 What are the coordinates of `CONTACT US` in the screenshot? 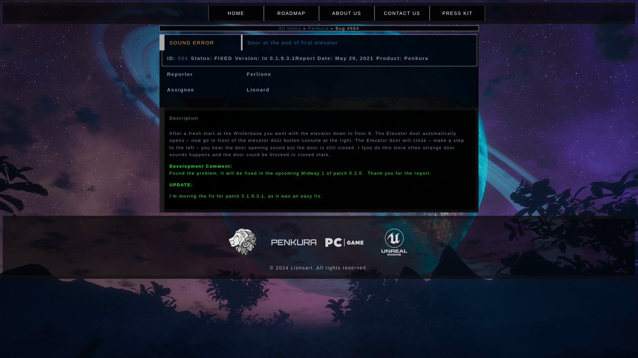 It's located at (402, 13).